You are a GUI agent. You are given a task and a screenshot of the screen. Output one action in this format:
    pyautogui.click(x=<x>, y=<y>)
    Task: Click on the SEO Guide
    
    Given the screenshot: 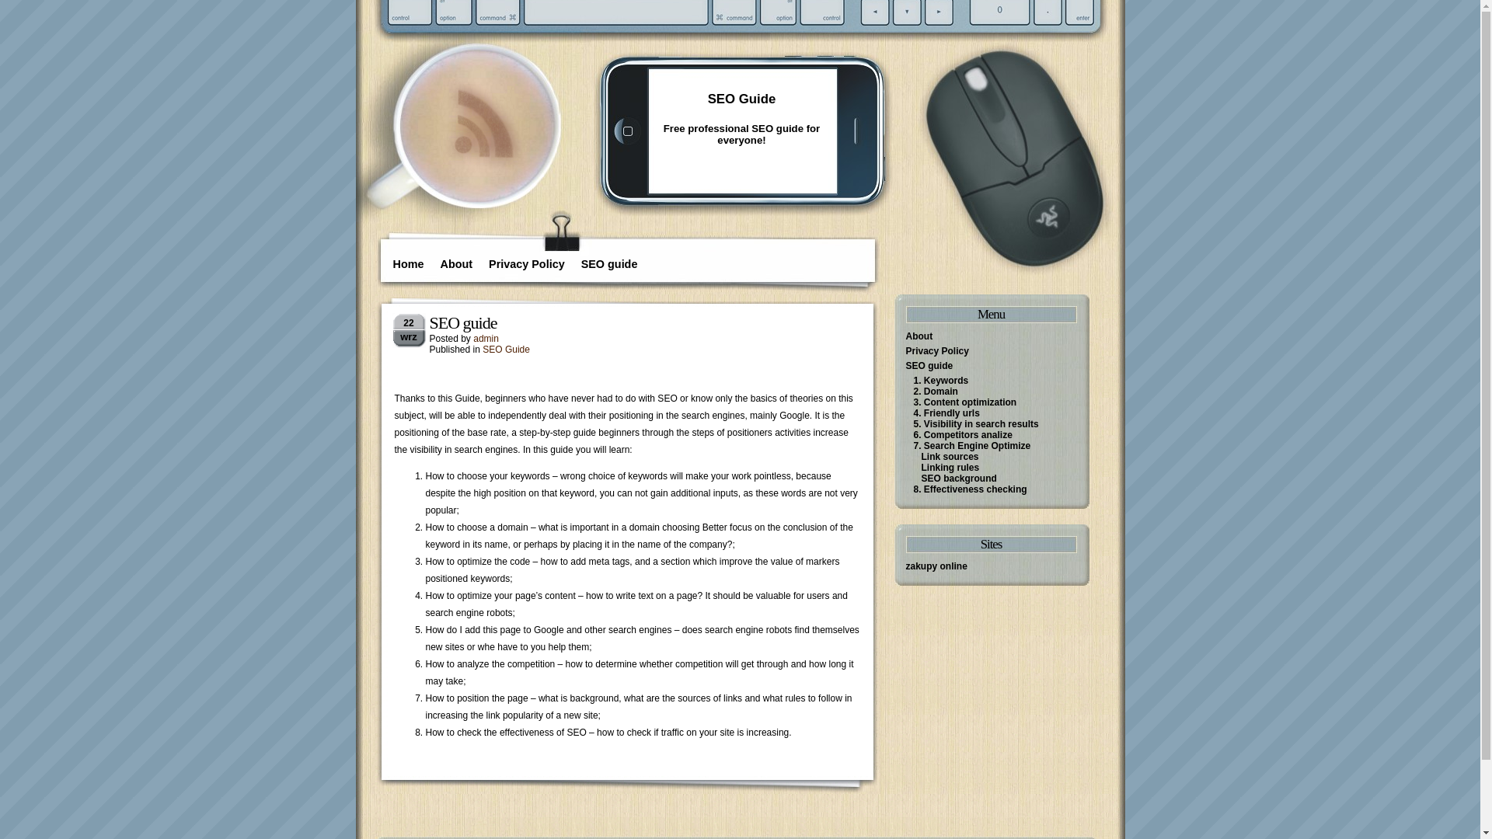 What is the action you would take?
    pyautogui.click(x=741, y=99)
    